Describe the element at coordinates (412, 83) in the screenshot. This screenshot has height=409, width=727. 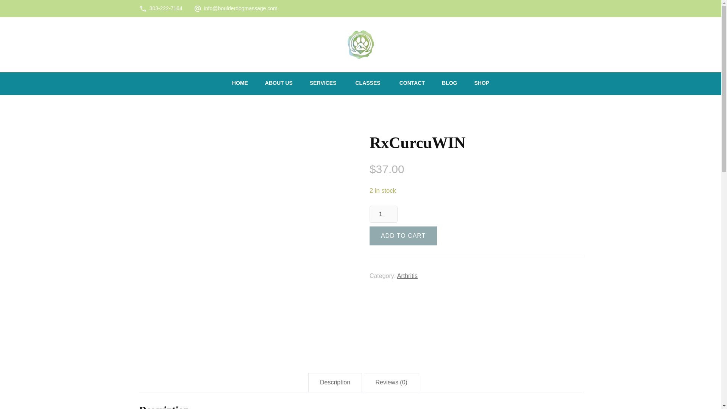
I see `CONTACT` at that location.